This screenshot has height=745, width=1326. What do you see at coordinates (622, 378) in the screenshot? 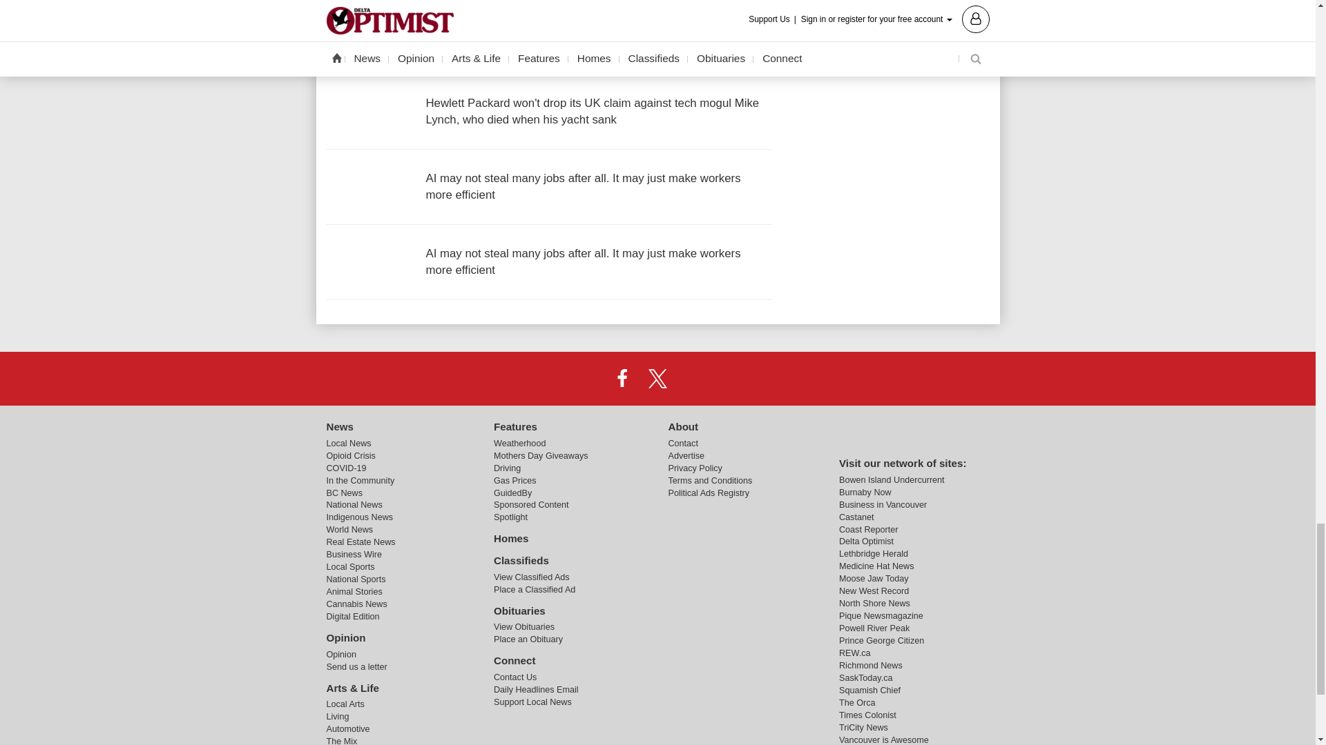
I see `Facebook` at bounding box center [622, 378].